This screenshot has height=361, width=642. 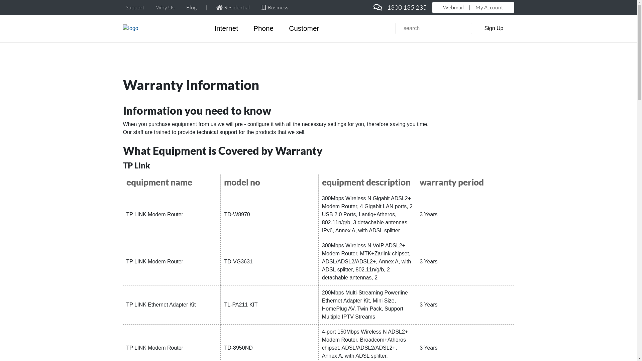 What do you see at coordinates (275, 7) in the screenshot?
I see `Business` at bounding box center [275, 7].